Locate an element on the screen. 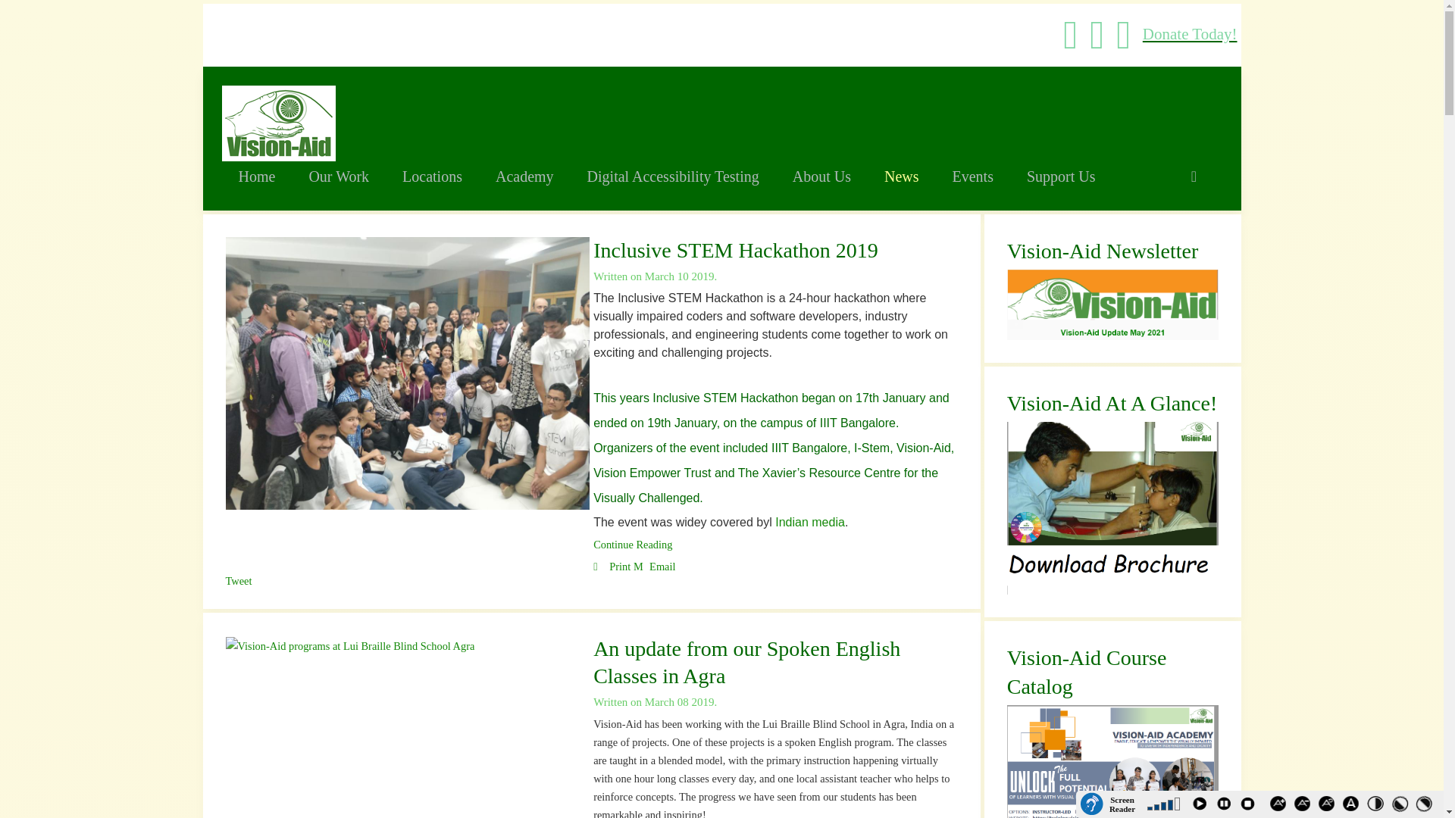  How Your Donation Helps is located at coordinates (1190, 34).